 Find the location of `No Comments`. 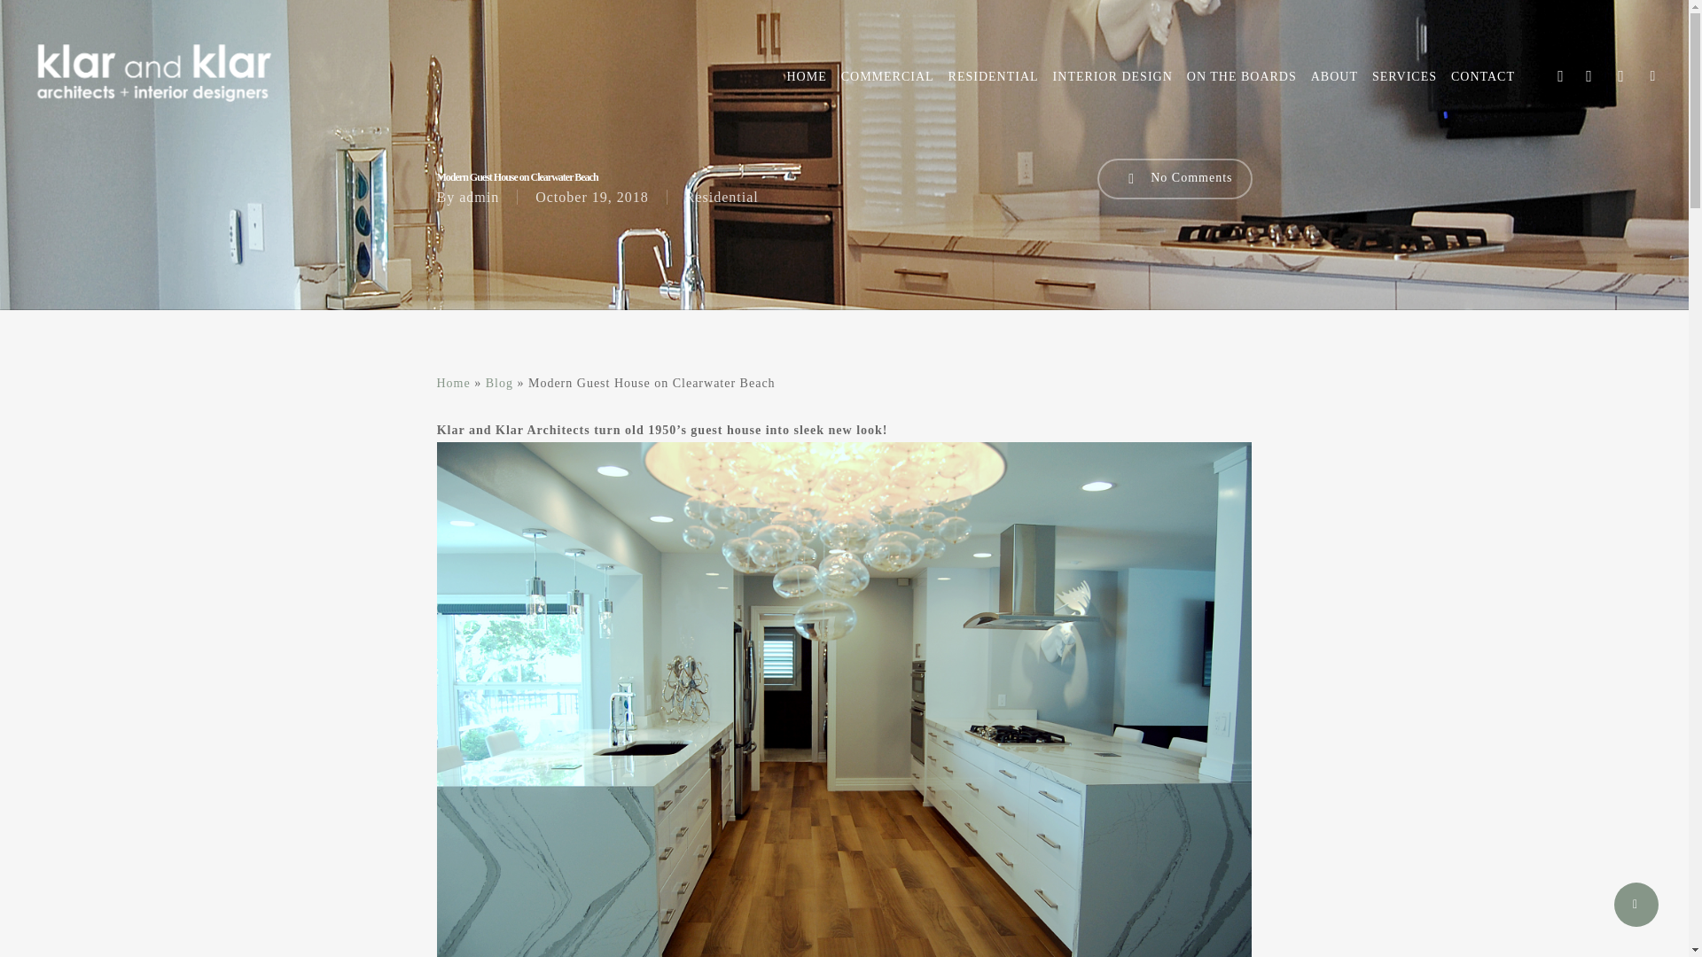

No Comments is located at coordinates (1175, 179).